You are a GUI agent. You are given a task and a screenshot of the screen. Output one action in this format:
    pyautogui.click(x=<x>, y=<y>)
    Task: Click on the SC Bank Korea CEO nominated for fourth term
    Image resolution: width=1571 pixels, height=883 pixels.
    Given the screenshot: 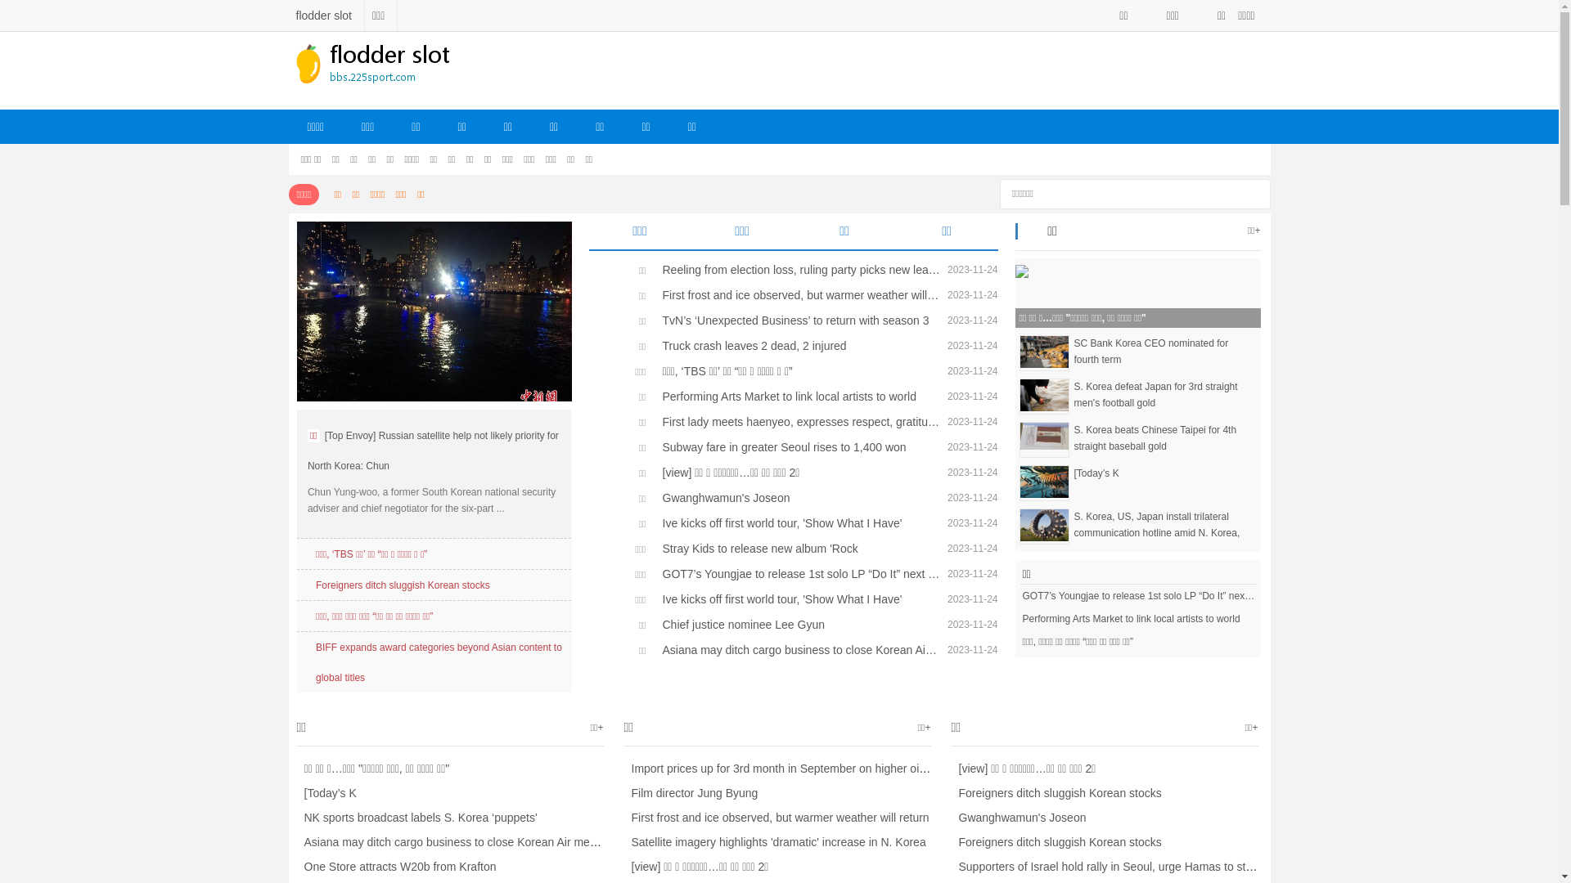 What is the action you would take?
    pyautogui.click(x=1162, y=352)
    